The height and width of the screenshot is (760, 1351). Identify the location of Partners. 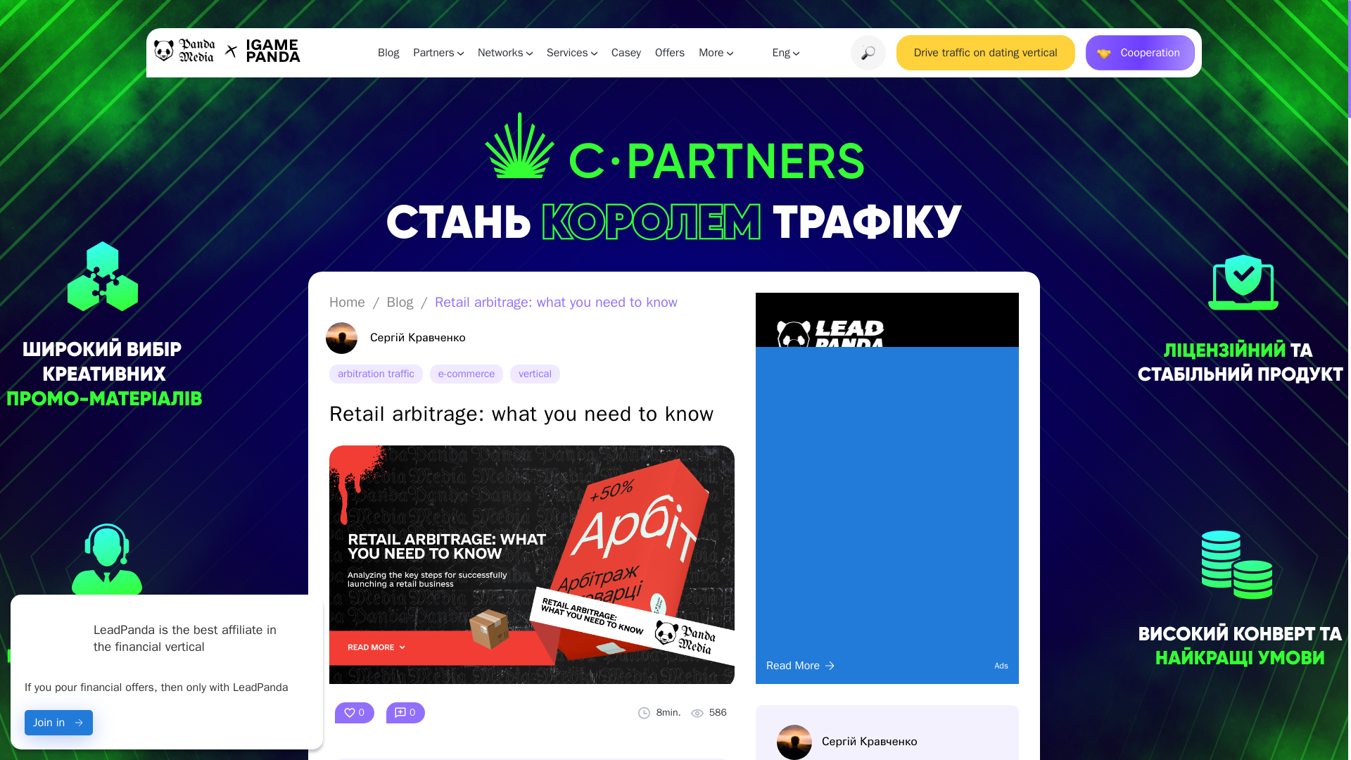
(438, 52).